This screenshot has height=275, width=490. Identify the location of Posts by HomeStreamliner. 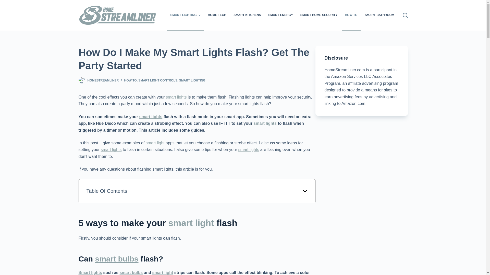
(103, 80).